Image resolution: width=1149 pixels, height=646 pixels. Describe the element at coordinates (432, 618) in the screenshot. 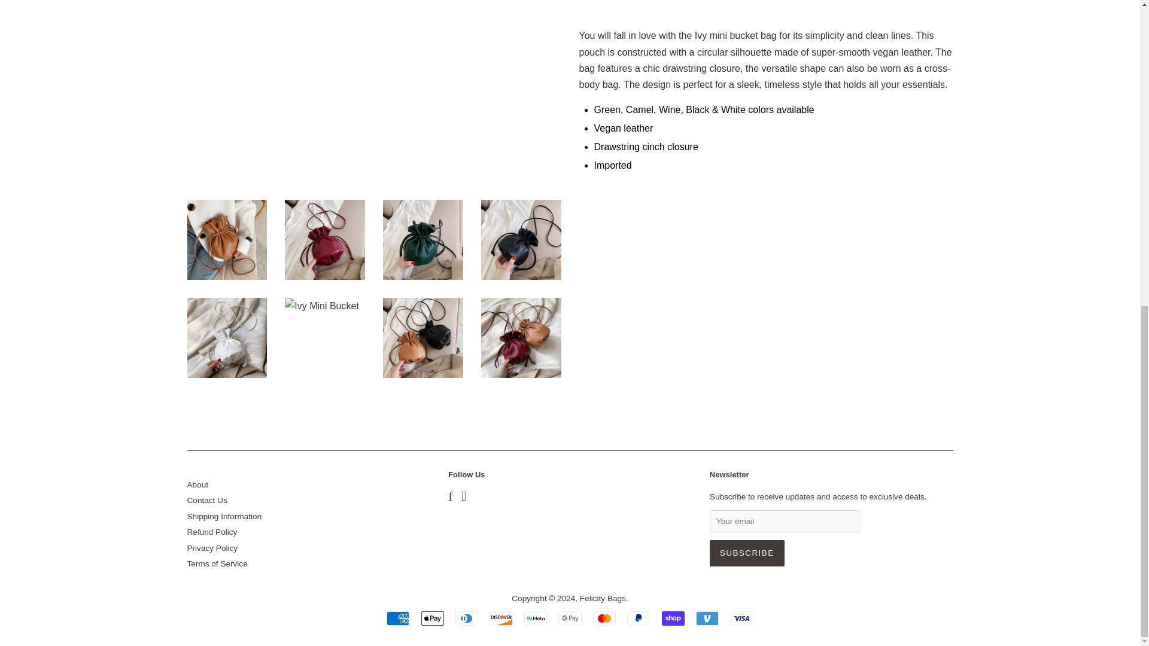

I see `Apple Pay` at that location.